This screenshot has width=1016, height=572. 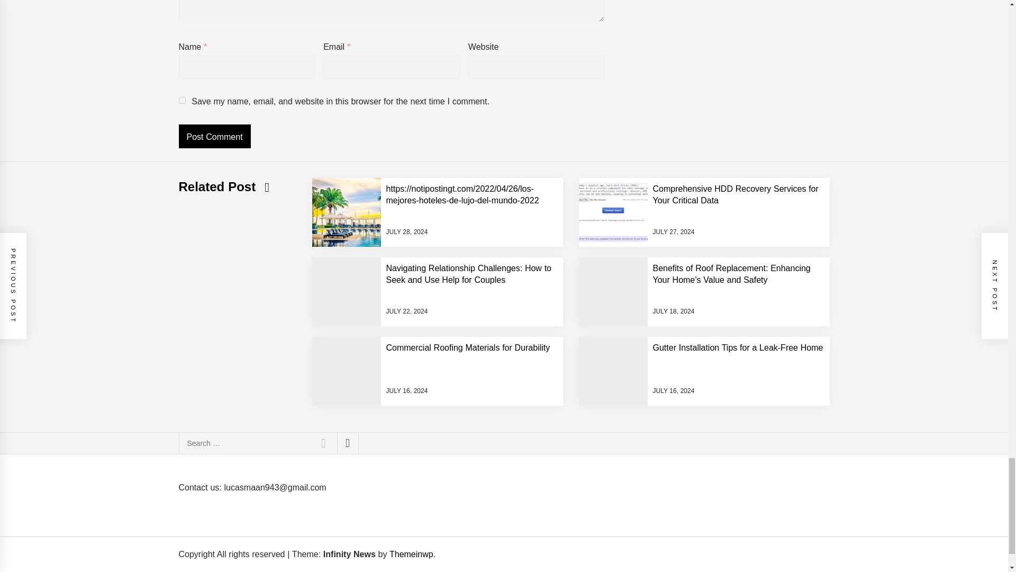 What do you see at coordinates (182, 100) in the screenshot?
I see `yes` at bounding box center [182, 100].